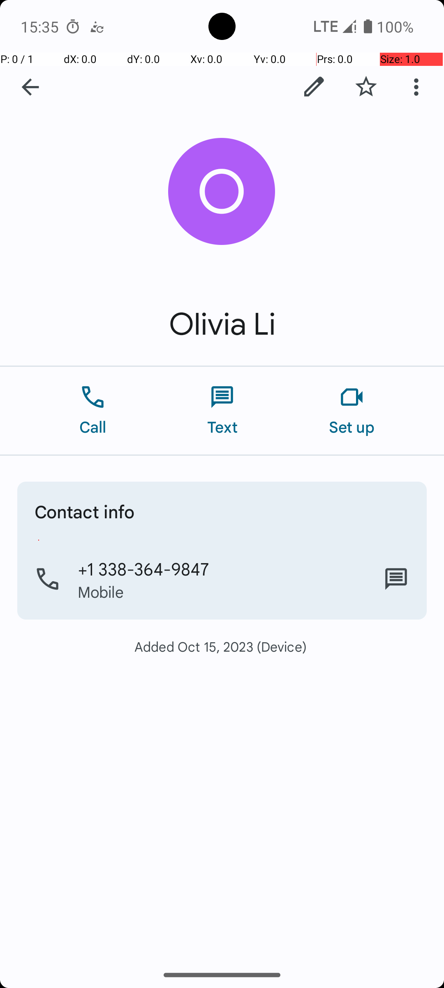 The width and height of the screenshot is (444, 988). Describe the element at coordinates (222, 579) in the screenshot. I see `Call Mobile +1 338-364-9847` at that location.